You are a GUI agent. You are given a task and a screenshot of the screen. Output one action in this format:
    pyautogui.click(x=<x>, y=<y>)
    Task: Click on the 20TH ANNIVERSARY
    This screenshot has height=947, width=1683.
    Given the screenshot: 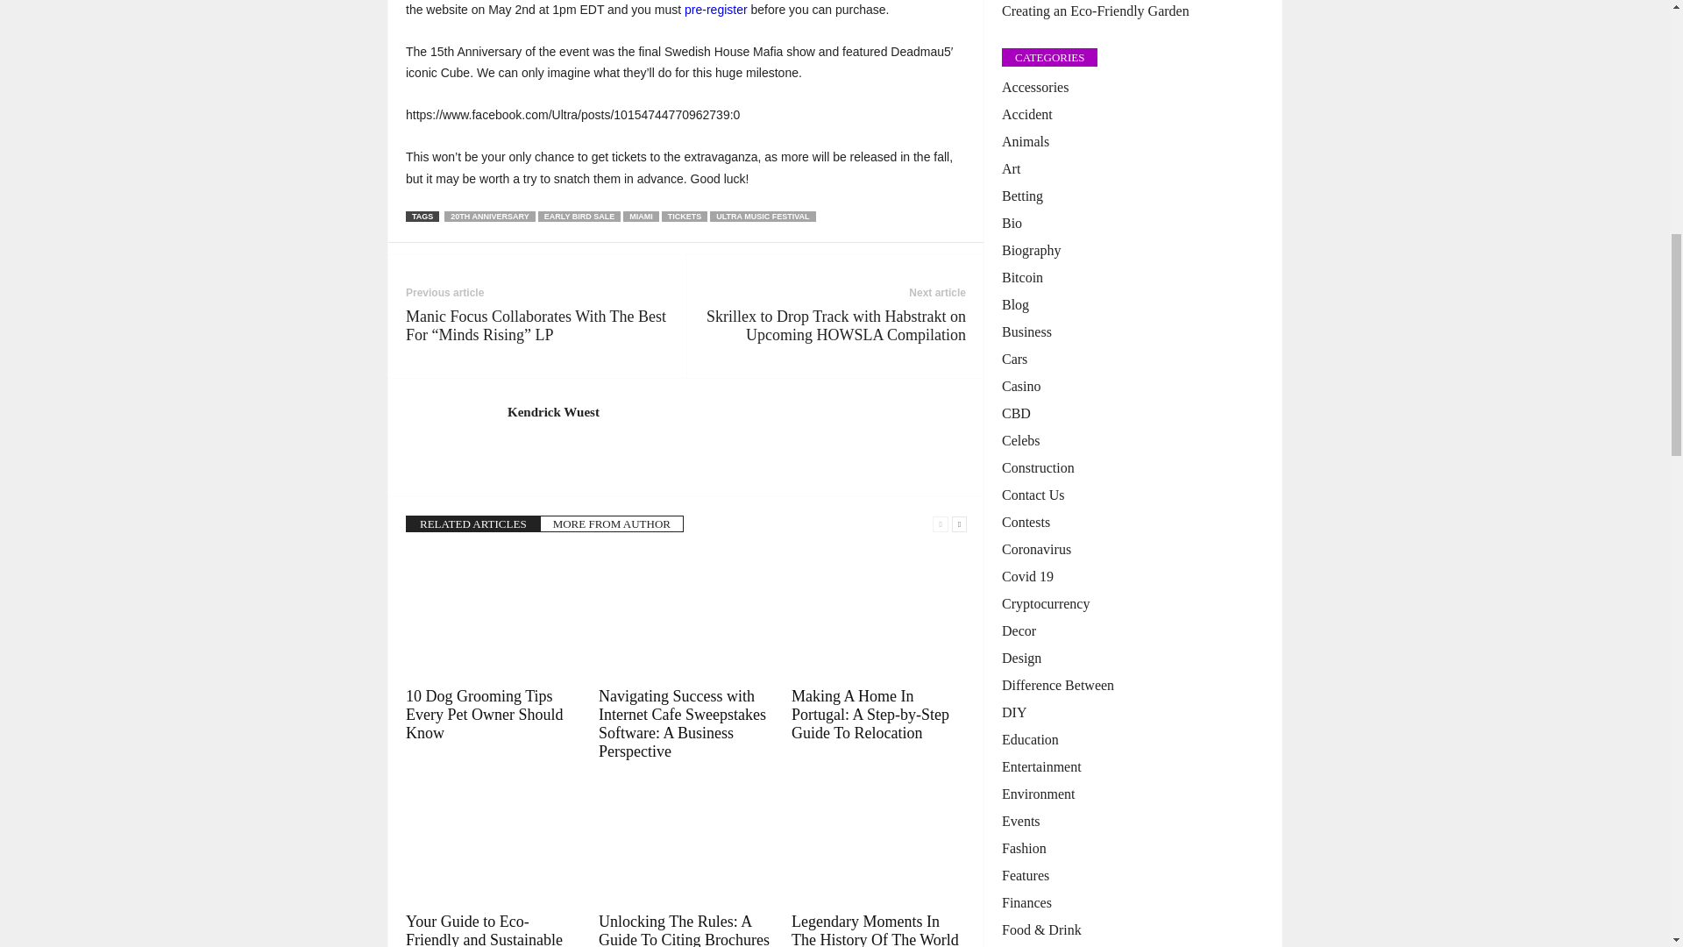 What is the action you would take?
    pyautogui.click(x=489, y=216)
    